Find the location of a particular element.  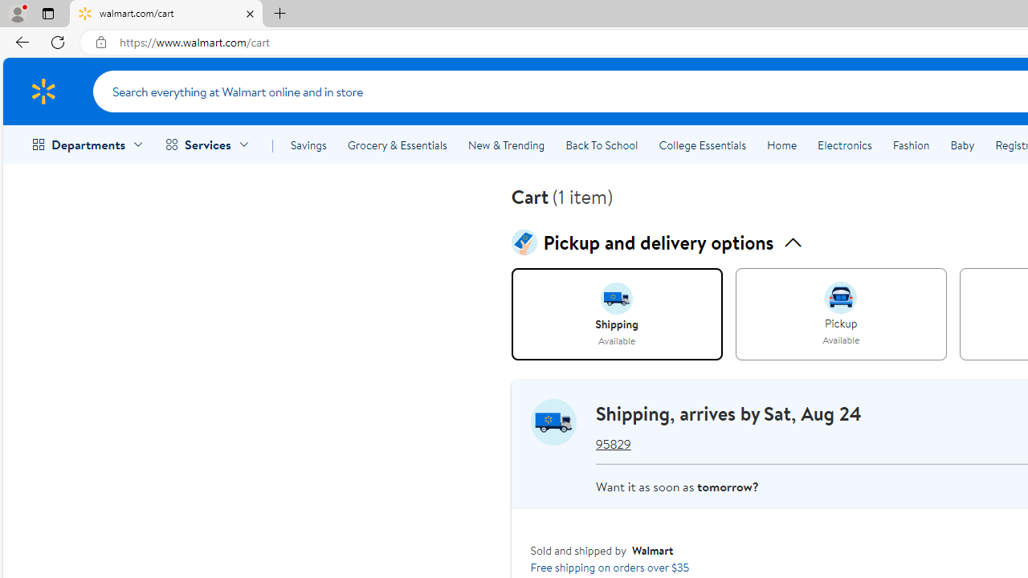

Fashion is located at coordinates (911, 144).